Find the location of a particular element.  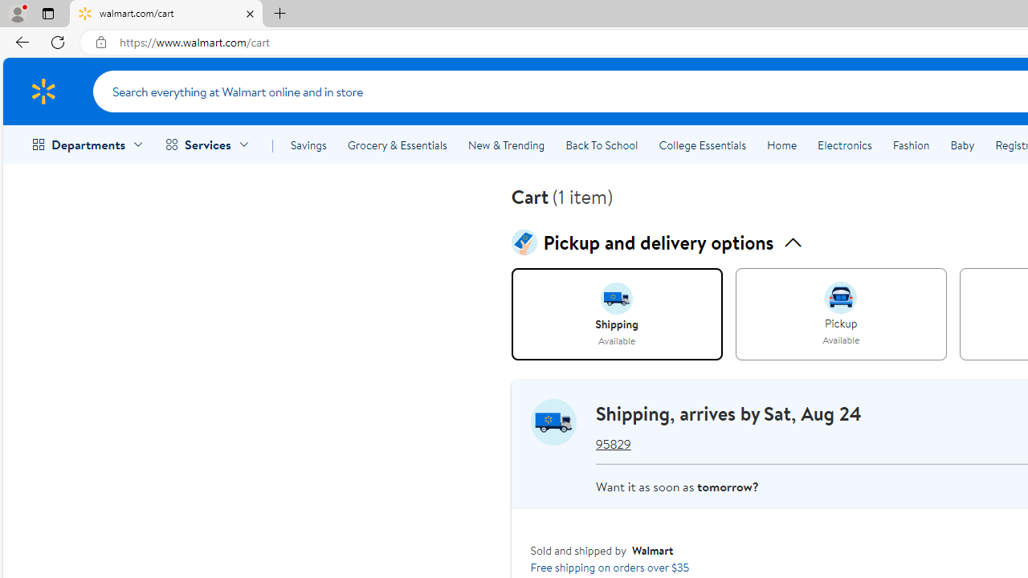

Fashion is located at coordinates (911, 144).